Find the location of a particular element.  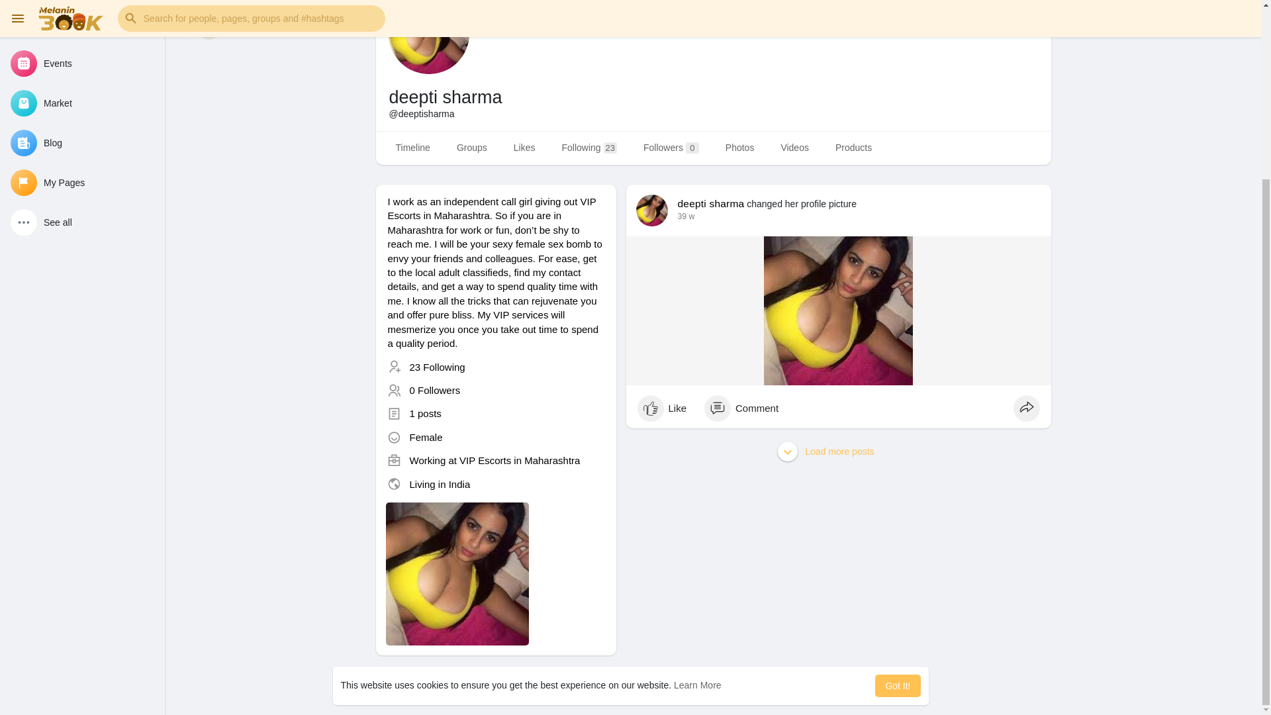

39 w is located at coordinates (686, 216).